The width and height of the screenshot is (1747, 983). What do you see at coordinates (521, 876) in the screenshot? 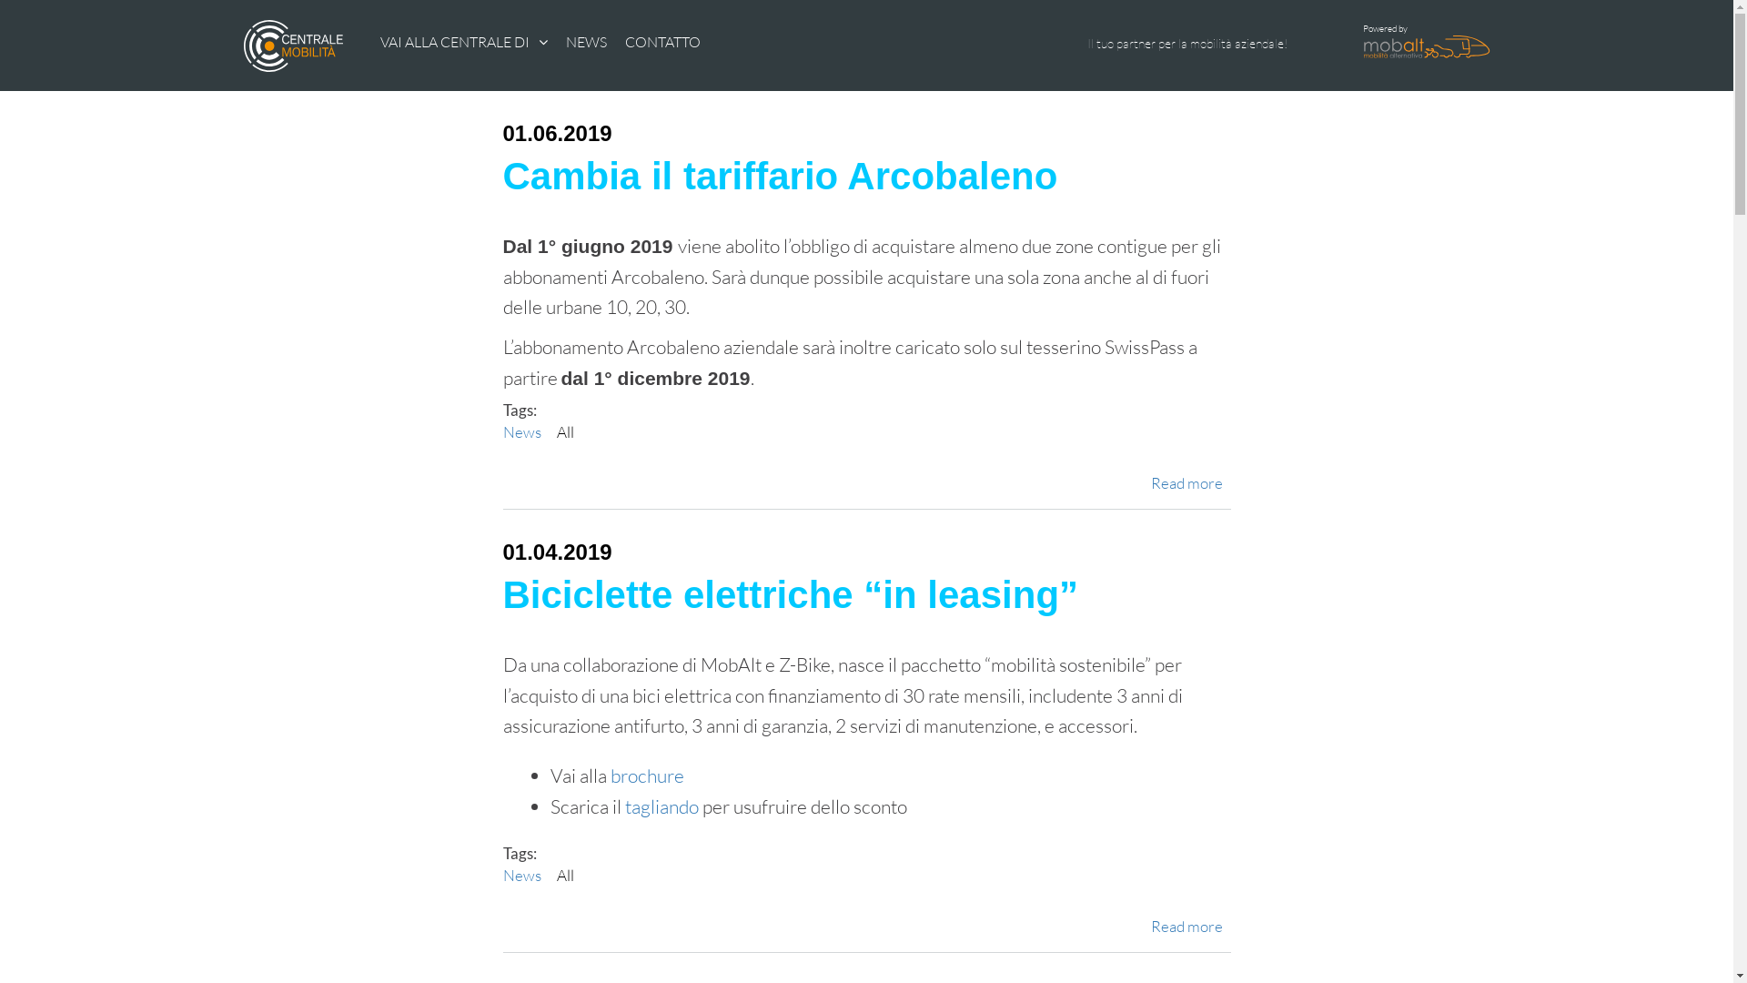
I see `News` at bounding box center [521, 876].